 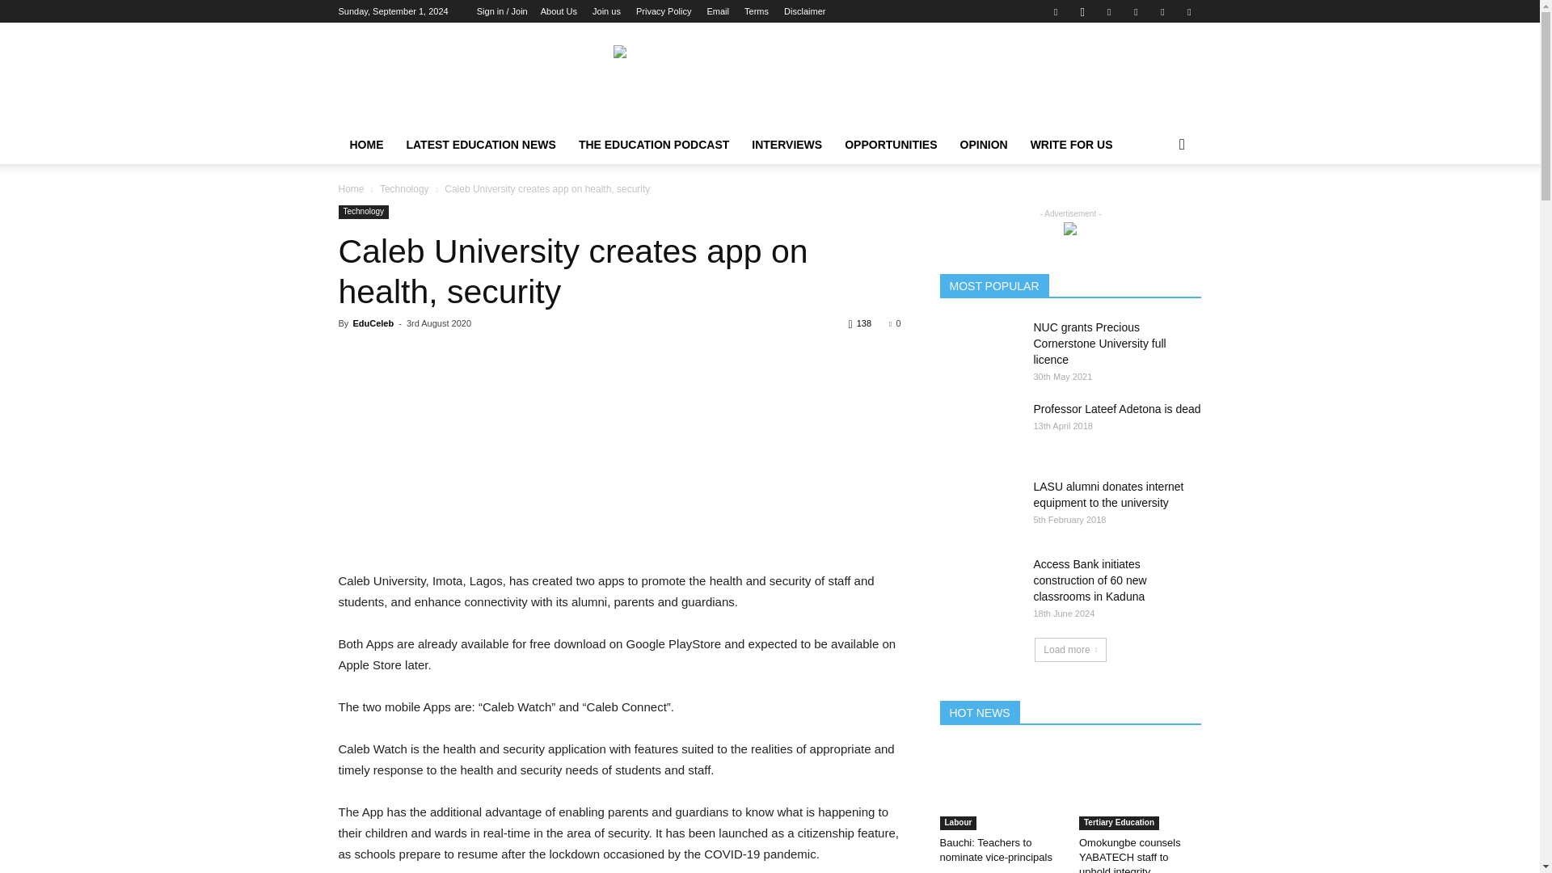 I want to click on Twitter, so click(x=1162, y=11).